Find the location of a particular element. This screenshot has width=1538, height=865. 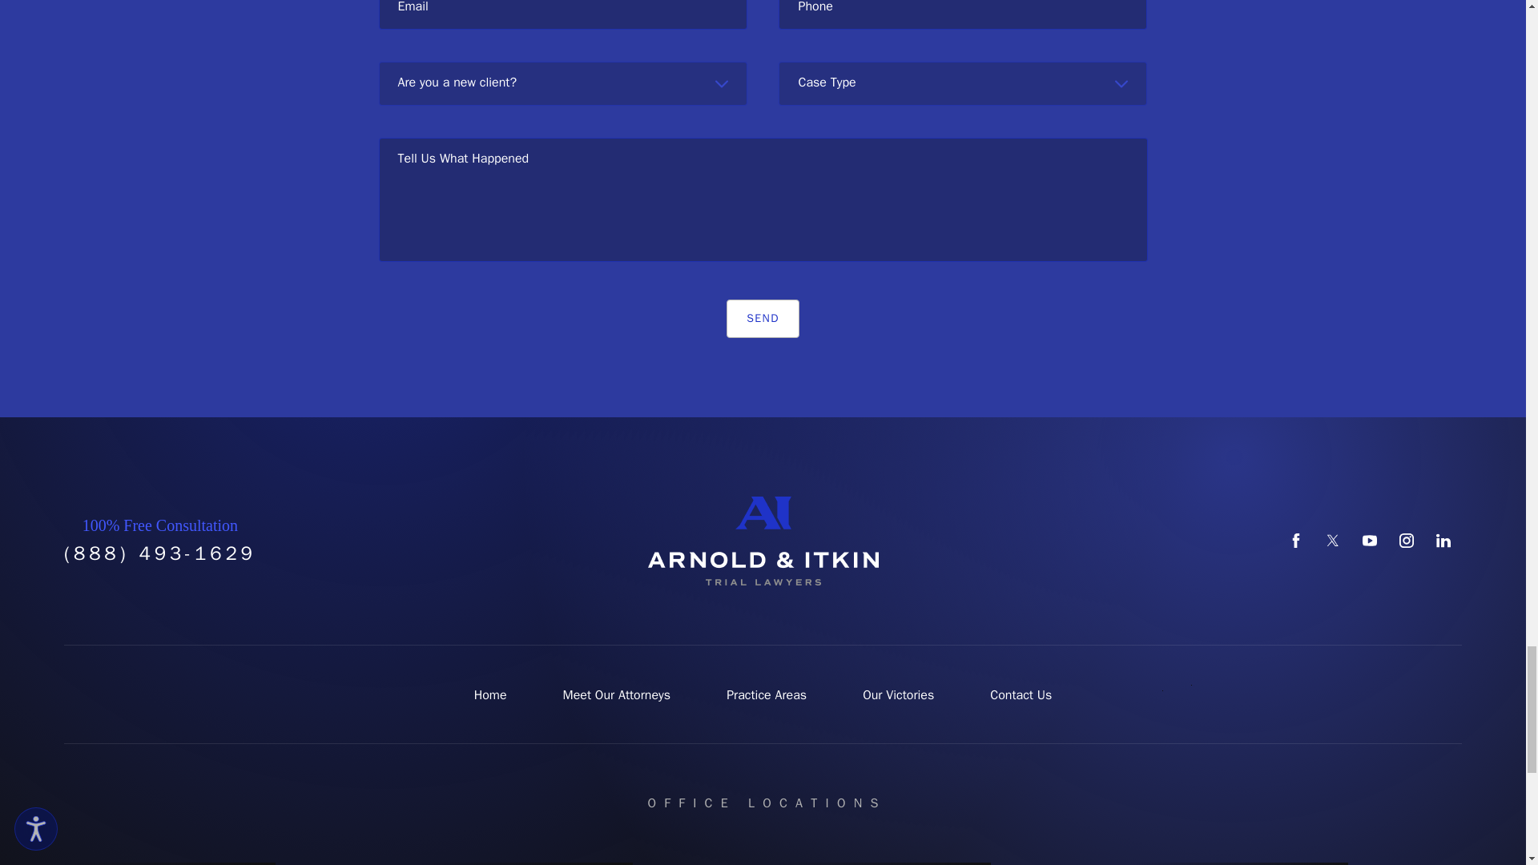

Facebook is located at coordinates (1296, 540).